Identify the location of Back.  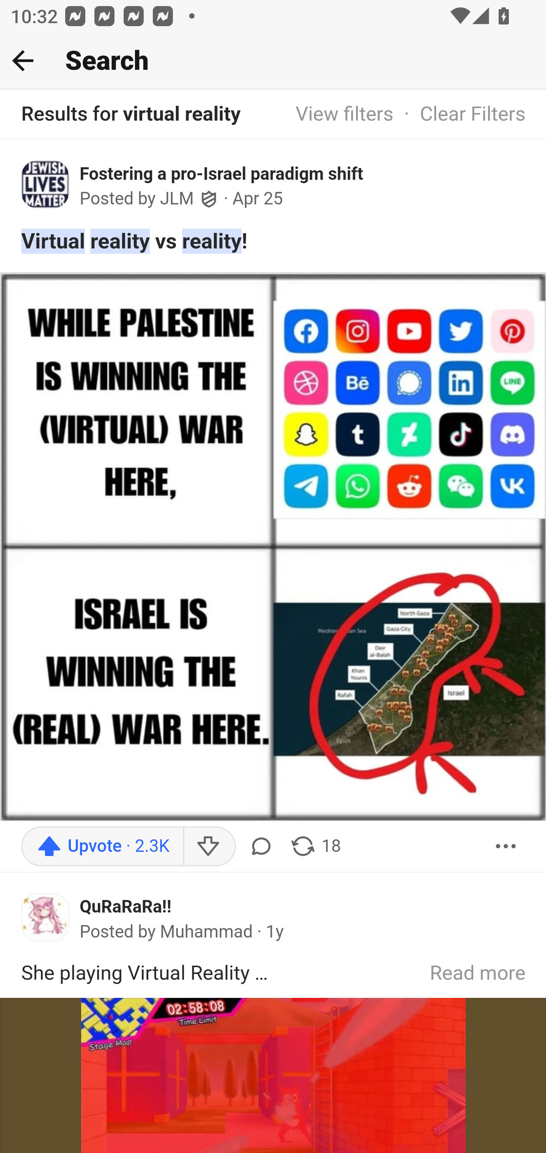
(23, 60).